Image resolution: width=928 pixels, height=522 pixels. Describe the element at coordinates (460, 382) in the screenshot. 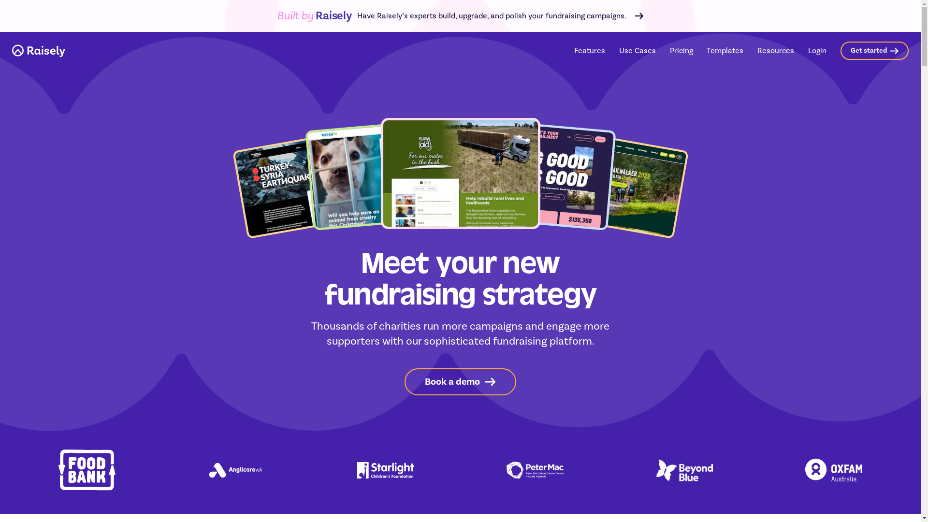

I see `Book a demo` at that location.